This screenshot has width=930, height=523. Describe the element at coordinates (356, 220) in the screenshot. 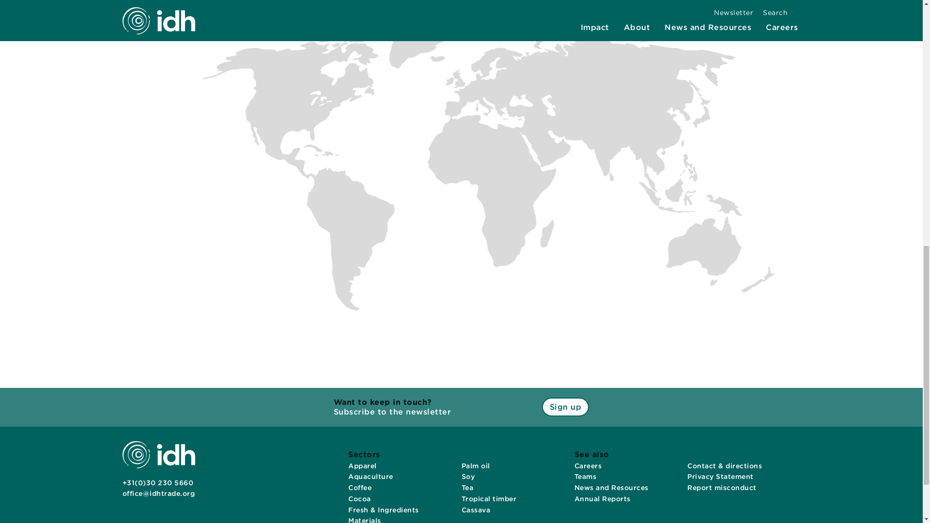

I see `Map pin` at that location.